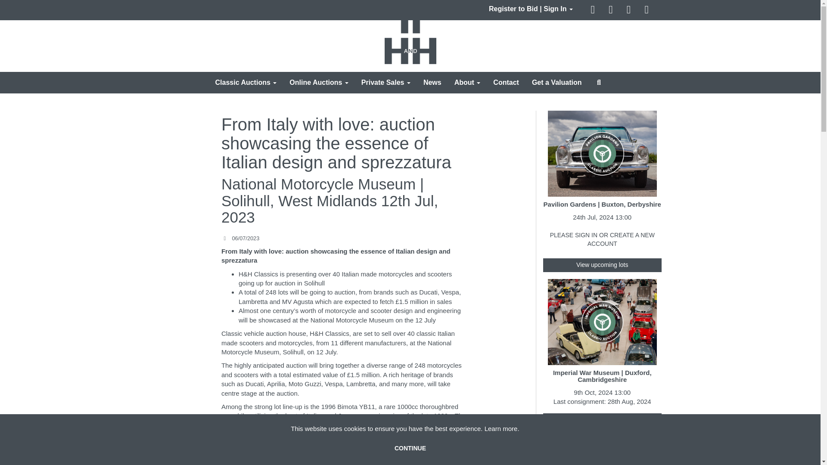 Image resolution: width=827 pixels, height=465 pixels. Describe the element at coordinates (432, 83) in the screenshot. I see `News` at that location.